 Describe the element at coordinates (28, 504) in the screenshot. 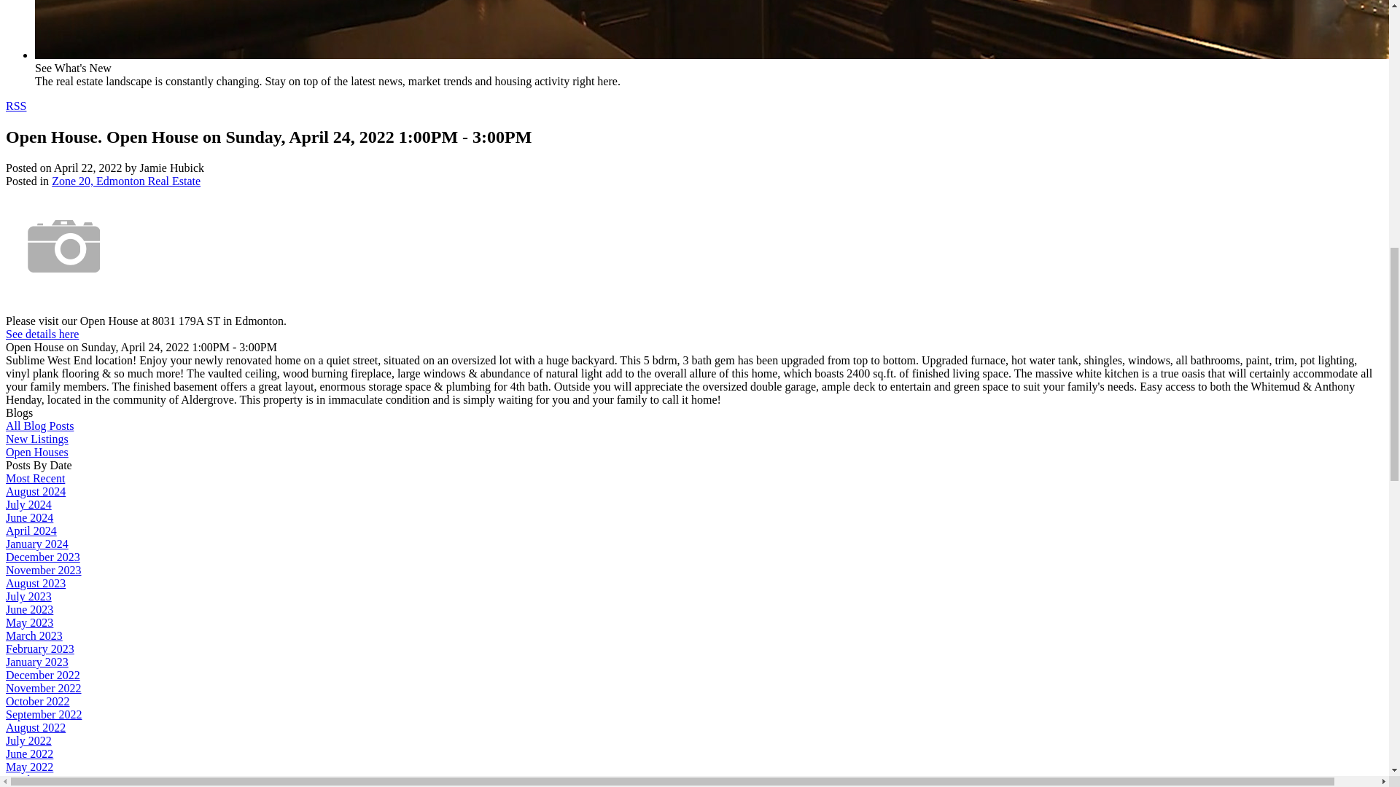

I see `July 2024` at that location.